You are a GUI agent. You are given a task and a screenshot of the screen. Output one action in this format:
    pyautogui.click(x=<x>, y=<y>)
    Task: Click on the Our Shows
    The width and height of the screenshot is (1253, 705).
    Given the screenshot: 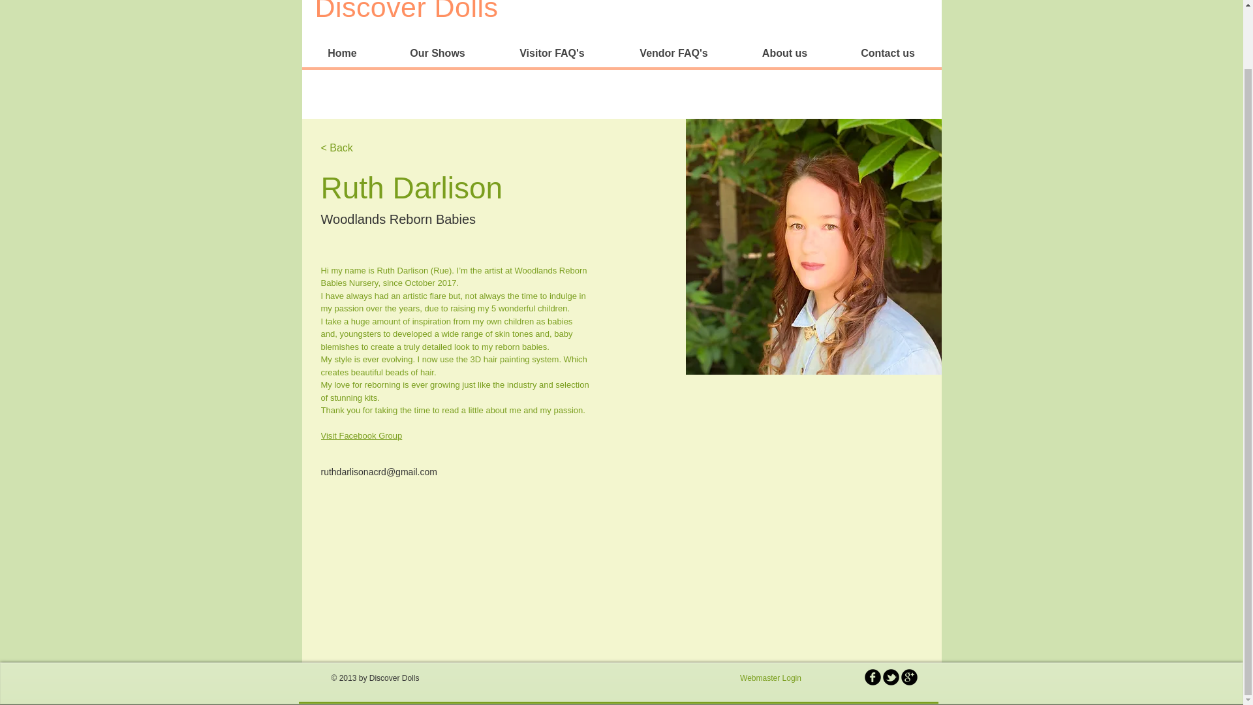 What is the action you would take?
    pyautogui.click(x=436, y=53)
    